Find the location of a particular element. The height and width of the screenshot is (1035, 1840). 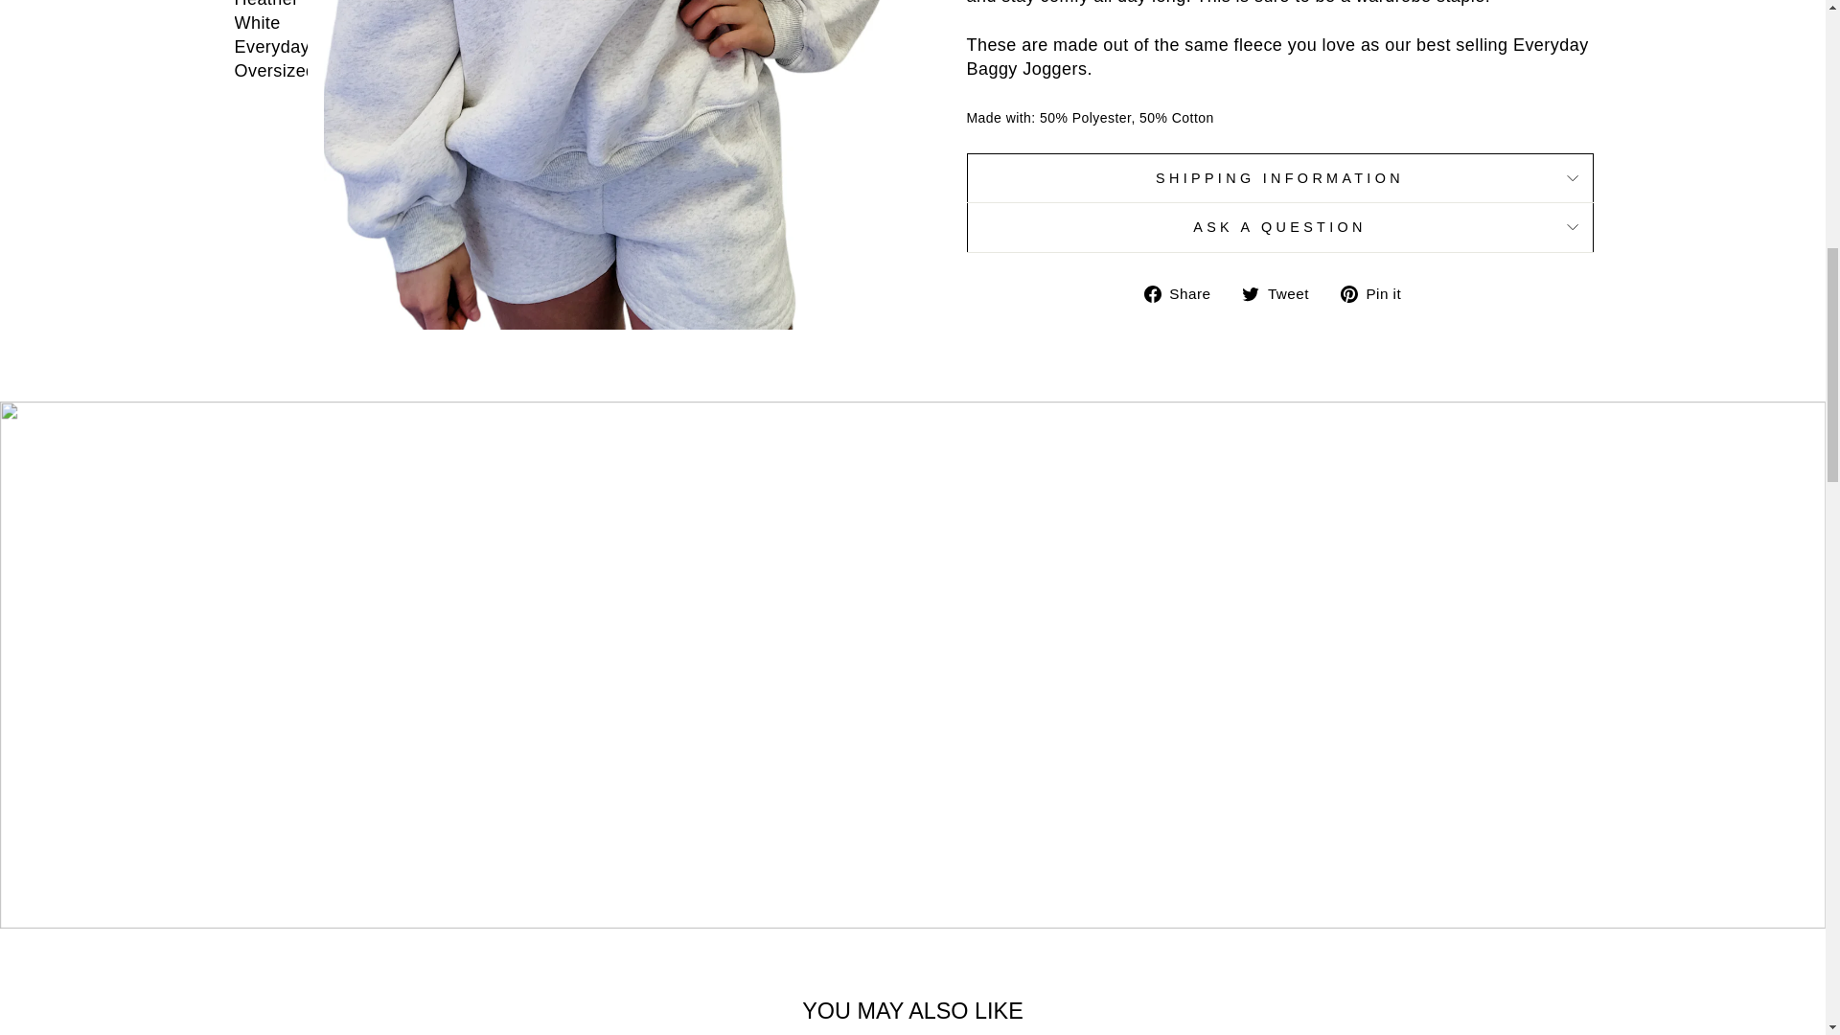

Pin on Pinterest is located at coordinates (1378, 293).